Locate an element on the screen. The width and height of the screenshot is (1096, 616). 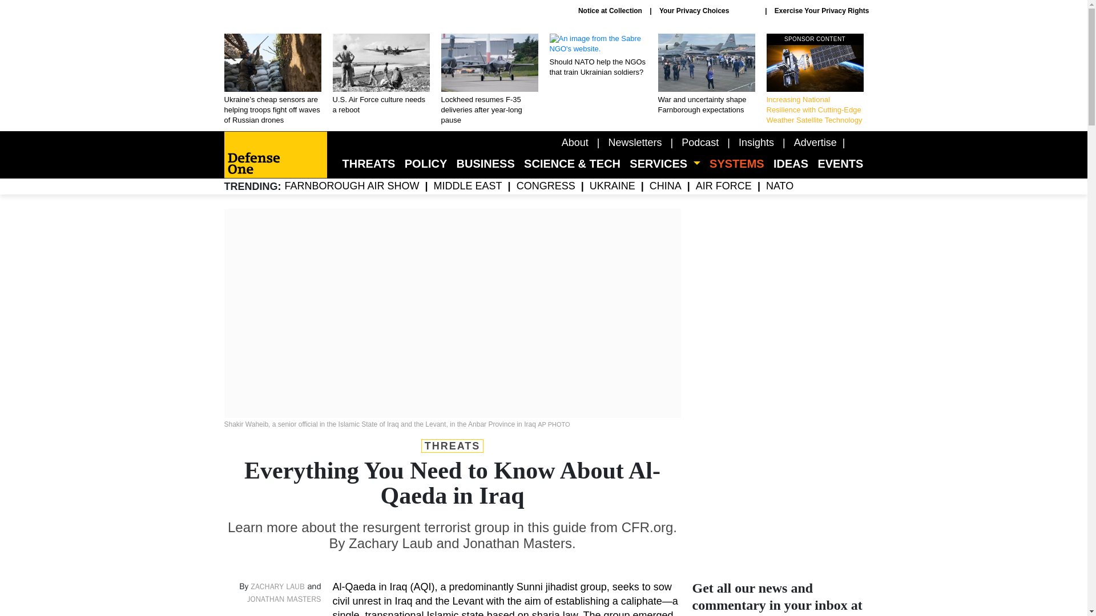
Lockheed resumes F-35 deliveries after year-long pause is located at coordinates (489, 80).